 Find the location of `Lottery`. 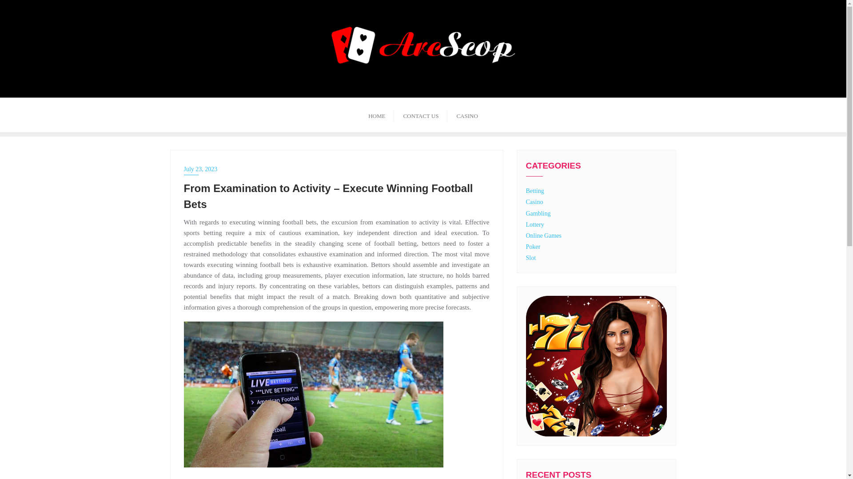

Lottery is located at coordinates (535, 224).